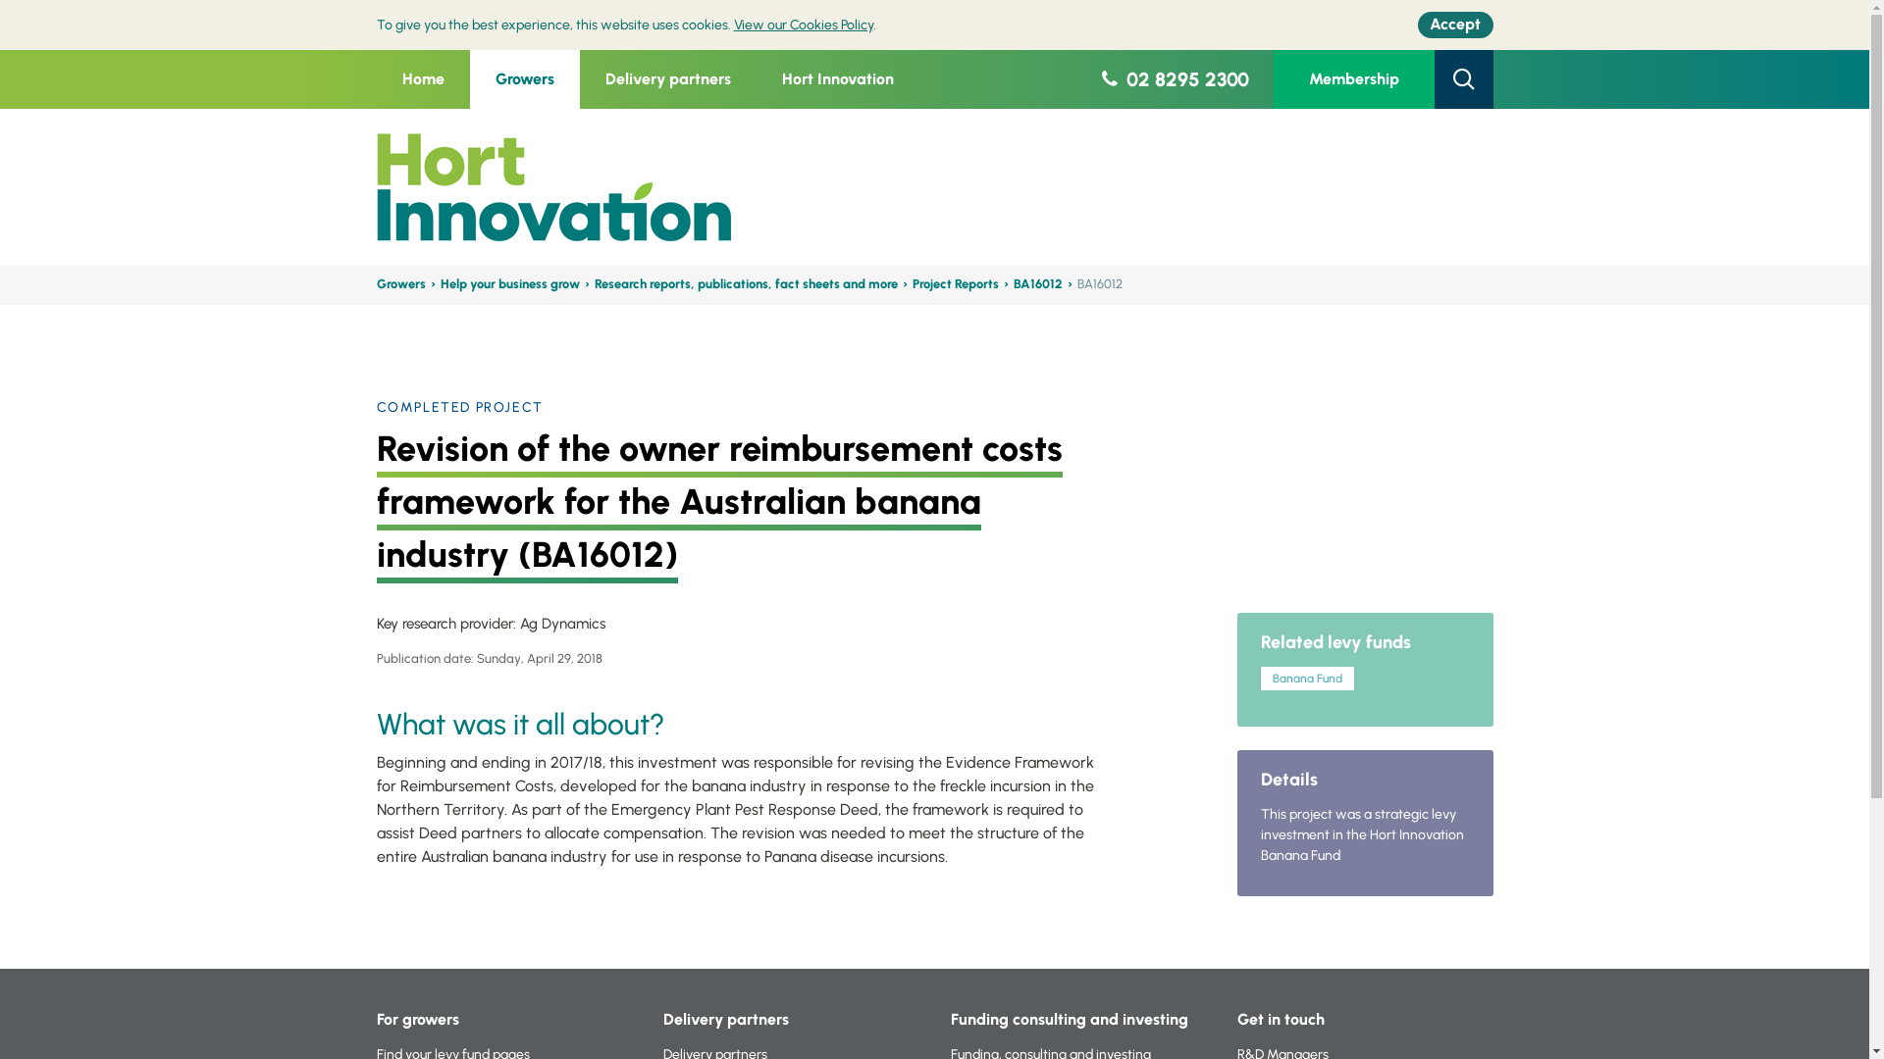  Describe the element at coordinates (837, 79) in the screenshot. I see `Hort Innovation` at that location.